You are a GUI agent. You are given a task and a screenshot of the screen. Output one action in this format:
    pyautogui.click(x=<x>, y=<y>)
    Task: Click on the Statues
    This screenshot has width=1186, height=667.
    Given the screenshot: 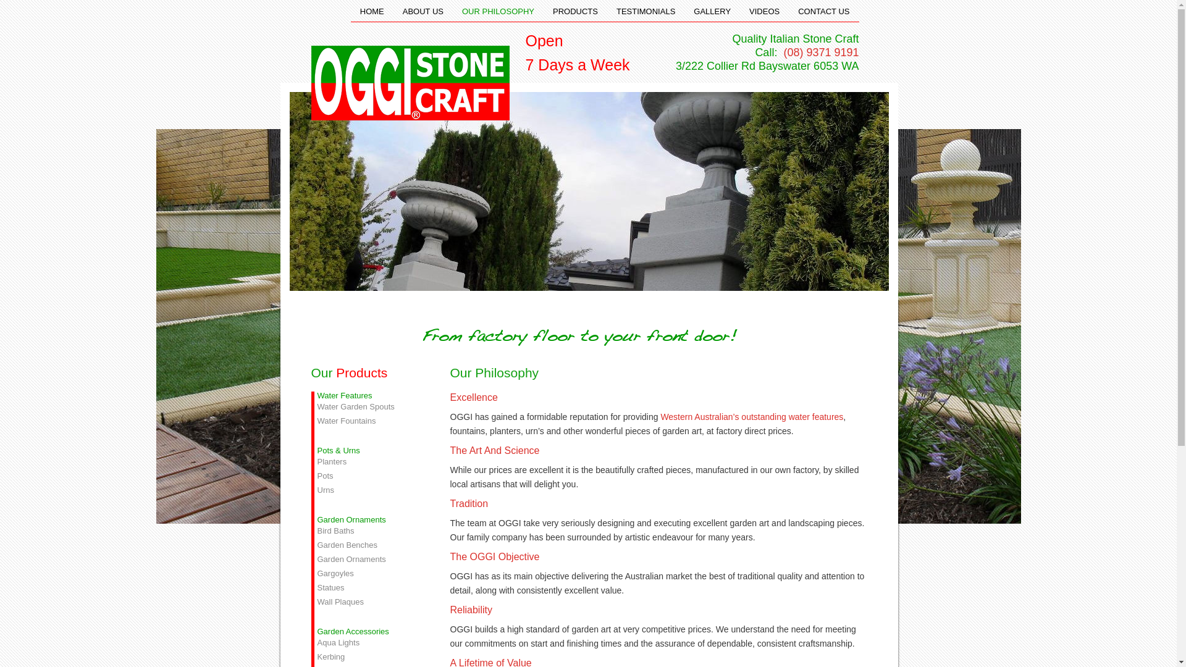 What is the action you would take?
    pyautogui.click(x=369, y=588)
    